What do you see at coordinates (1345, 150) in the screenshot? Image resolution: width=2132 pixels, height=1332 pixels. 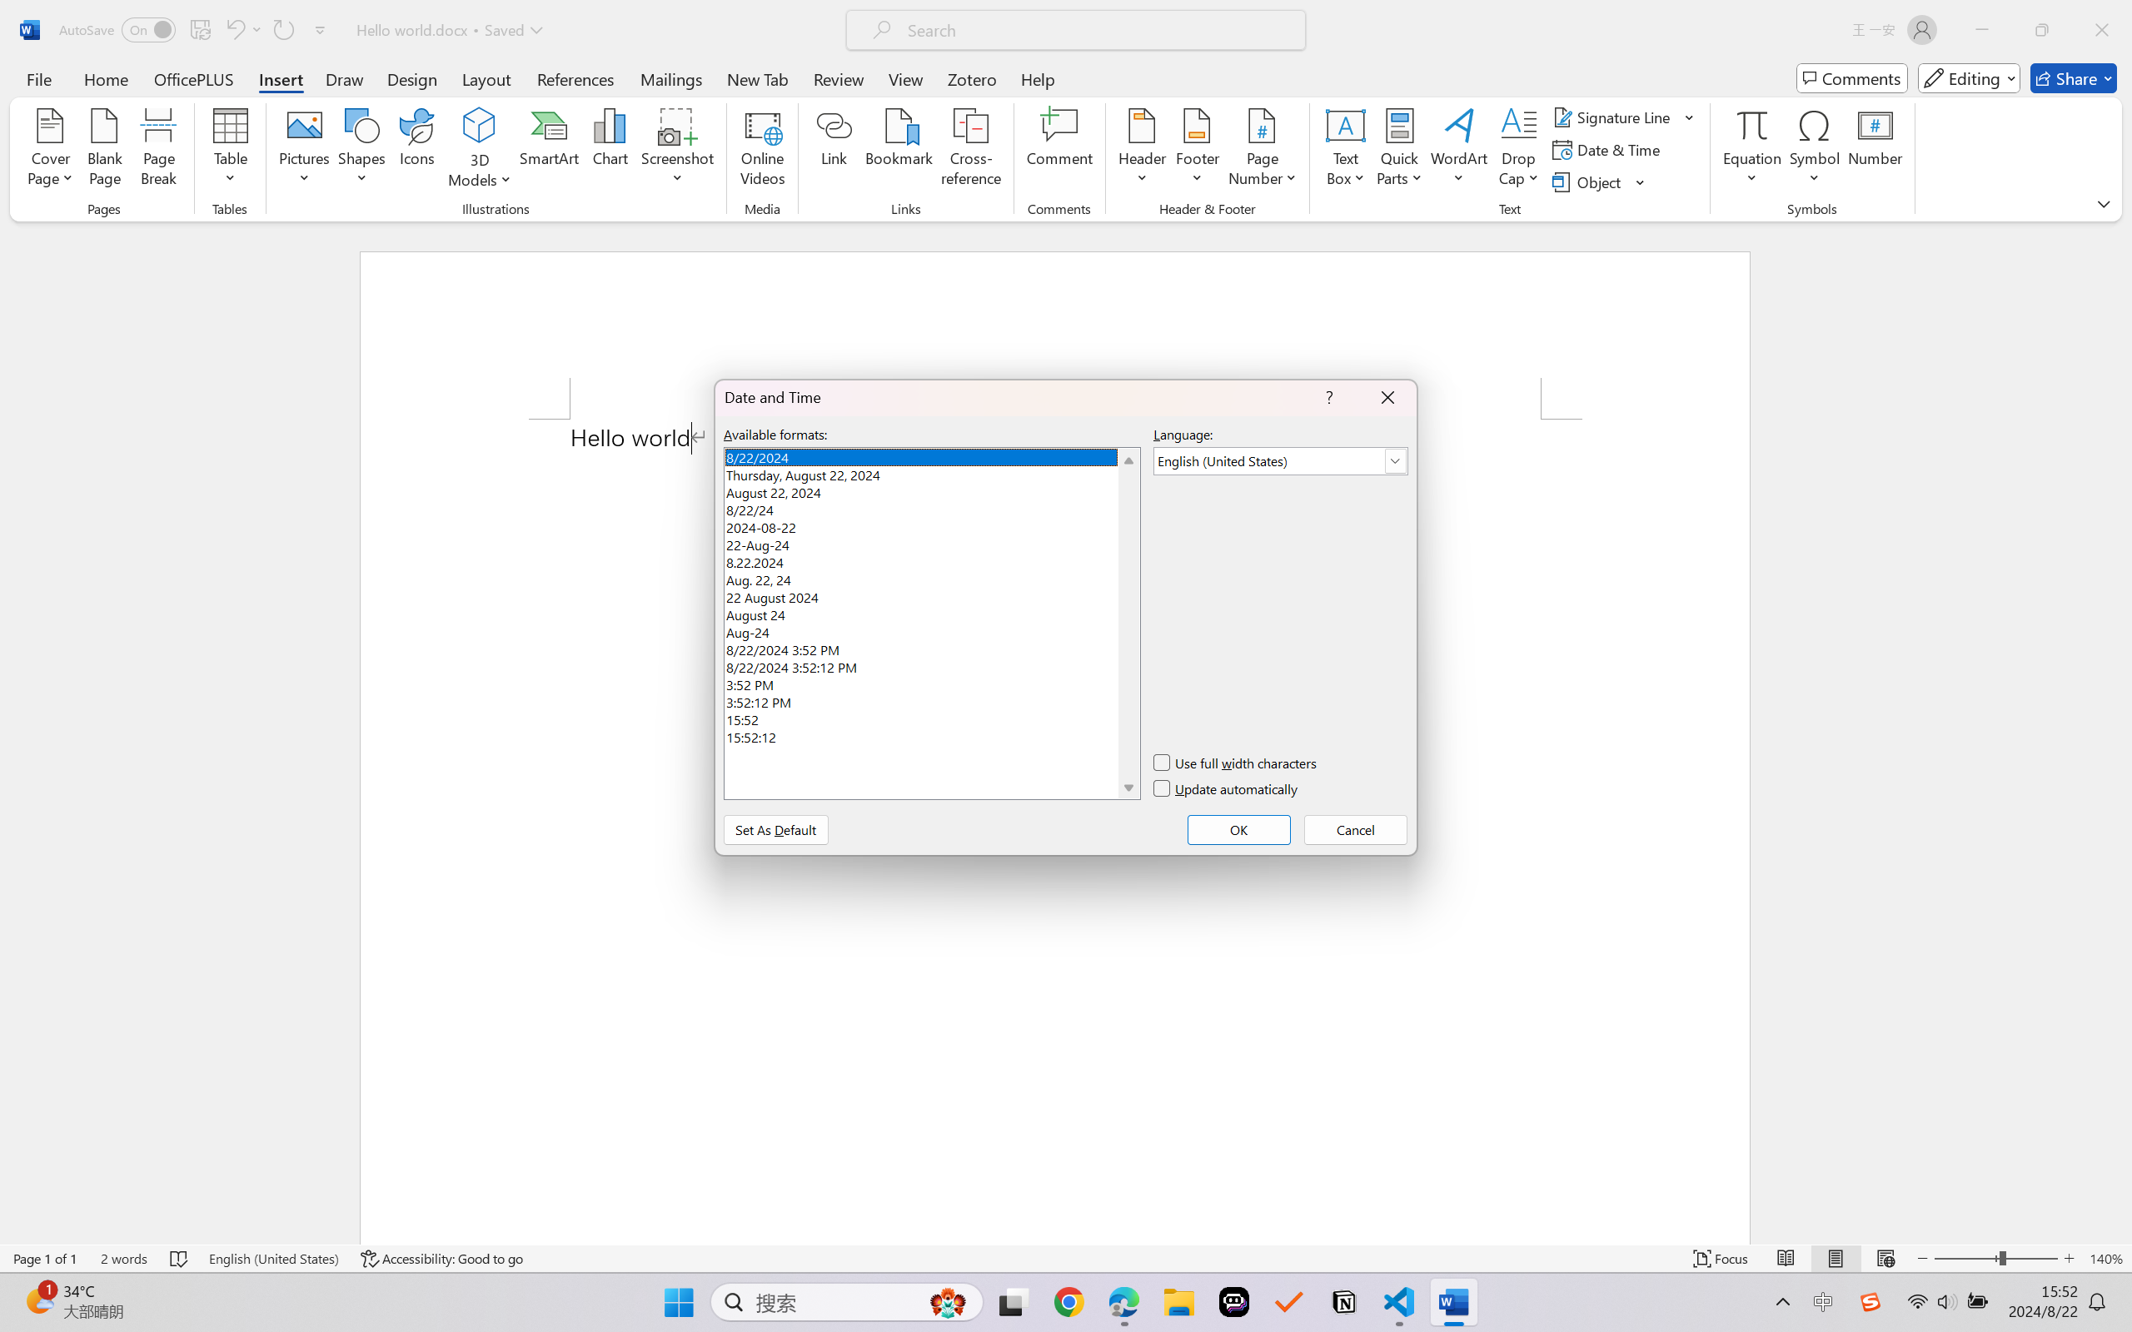 I see `Text Box` at bounding box center [1345, 150].